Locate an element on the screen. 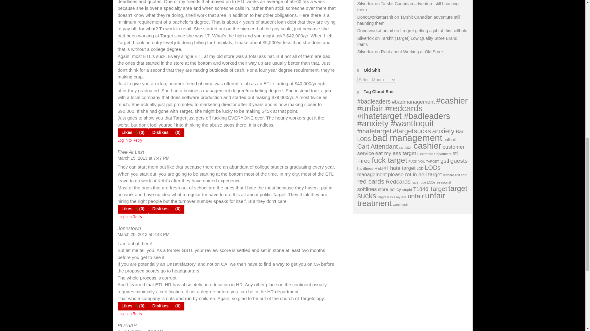 The image size is (590, 331). bullshit is located at coordinates (449, 140).